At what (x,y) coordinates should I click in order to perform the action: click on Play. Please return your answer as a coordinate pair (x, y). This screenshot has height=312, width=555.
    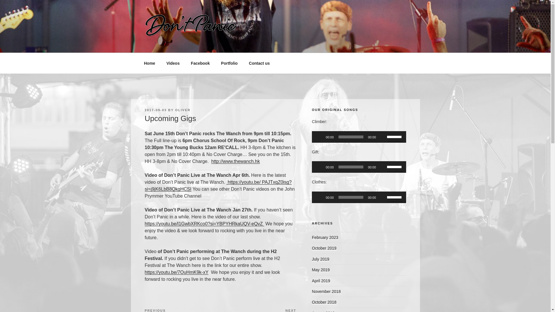
    Looking at the image, I should click on (319, 137).